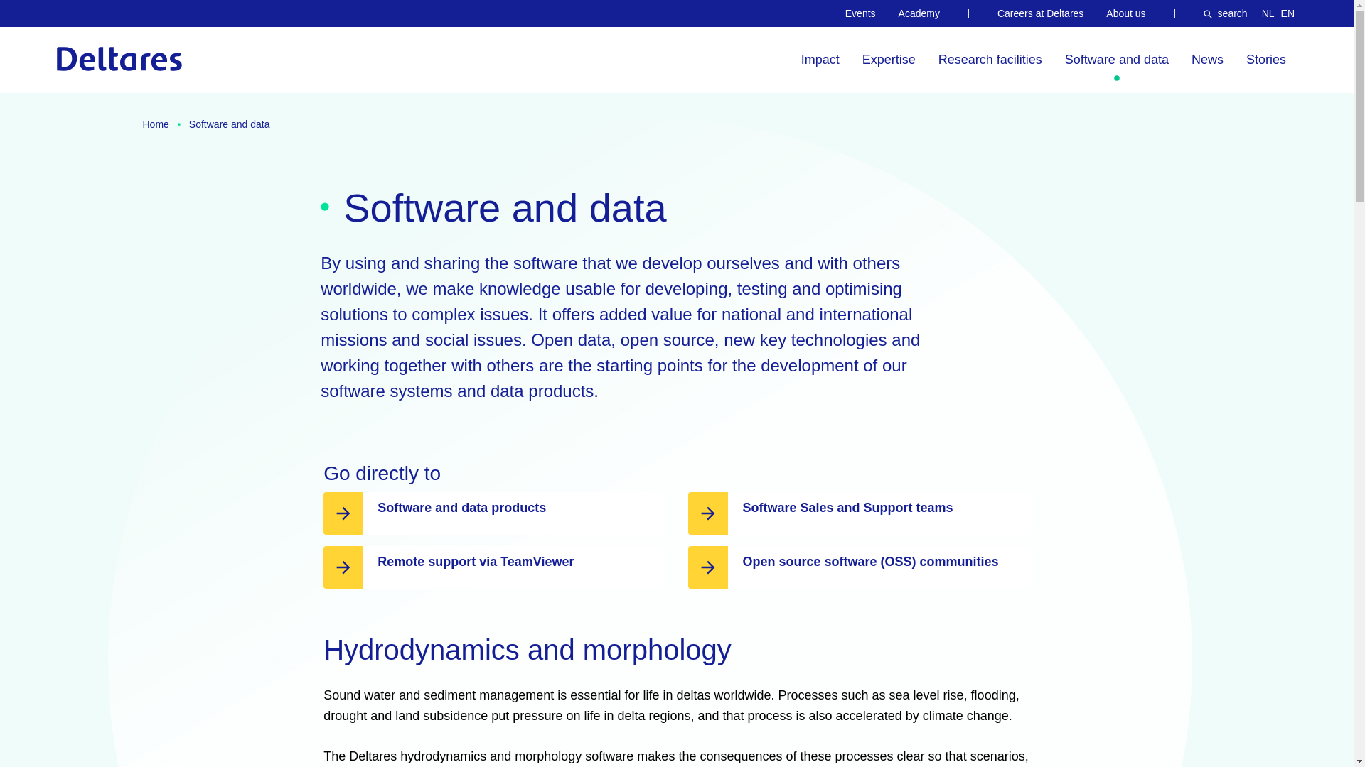 This screenshot has height=767, width=1365. What do you see at coordinates (1268, 13) in the screenshot?
I see `Expertise` at bounding box center [1268, 13].